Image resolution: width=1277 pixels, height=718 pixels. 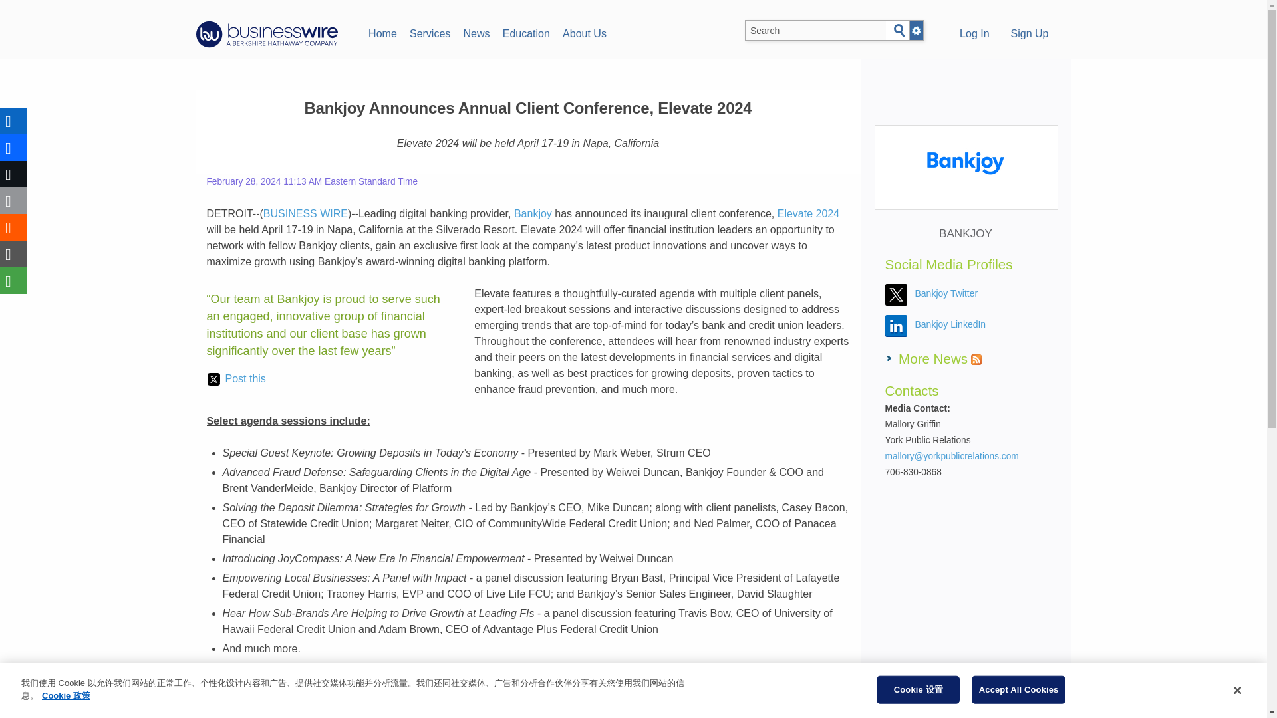 What do you see at coordinates (815, 31) in the screenshot?
I see `Search BusinessWire.com` at bounding box center [815, 31].